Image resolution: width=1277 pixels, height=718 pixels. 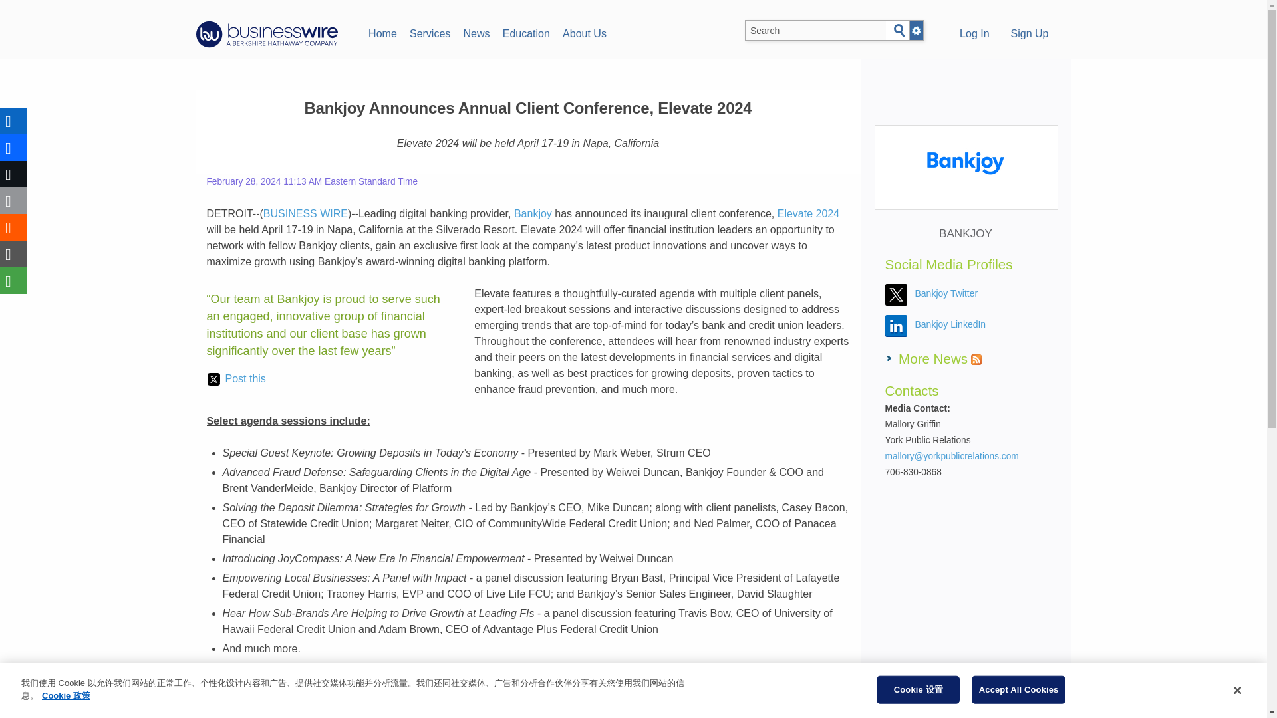 What do you see at coordinates (815, 31) in the screenshot?
I see `Search BusinessWire.com` at bounding box center [815, 31].